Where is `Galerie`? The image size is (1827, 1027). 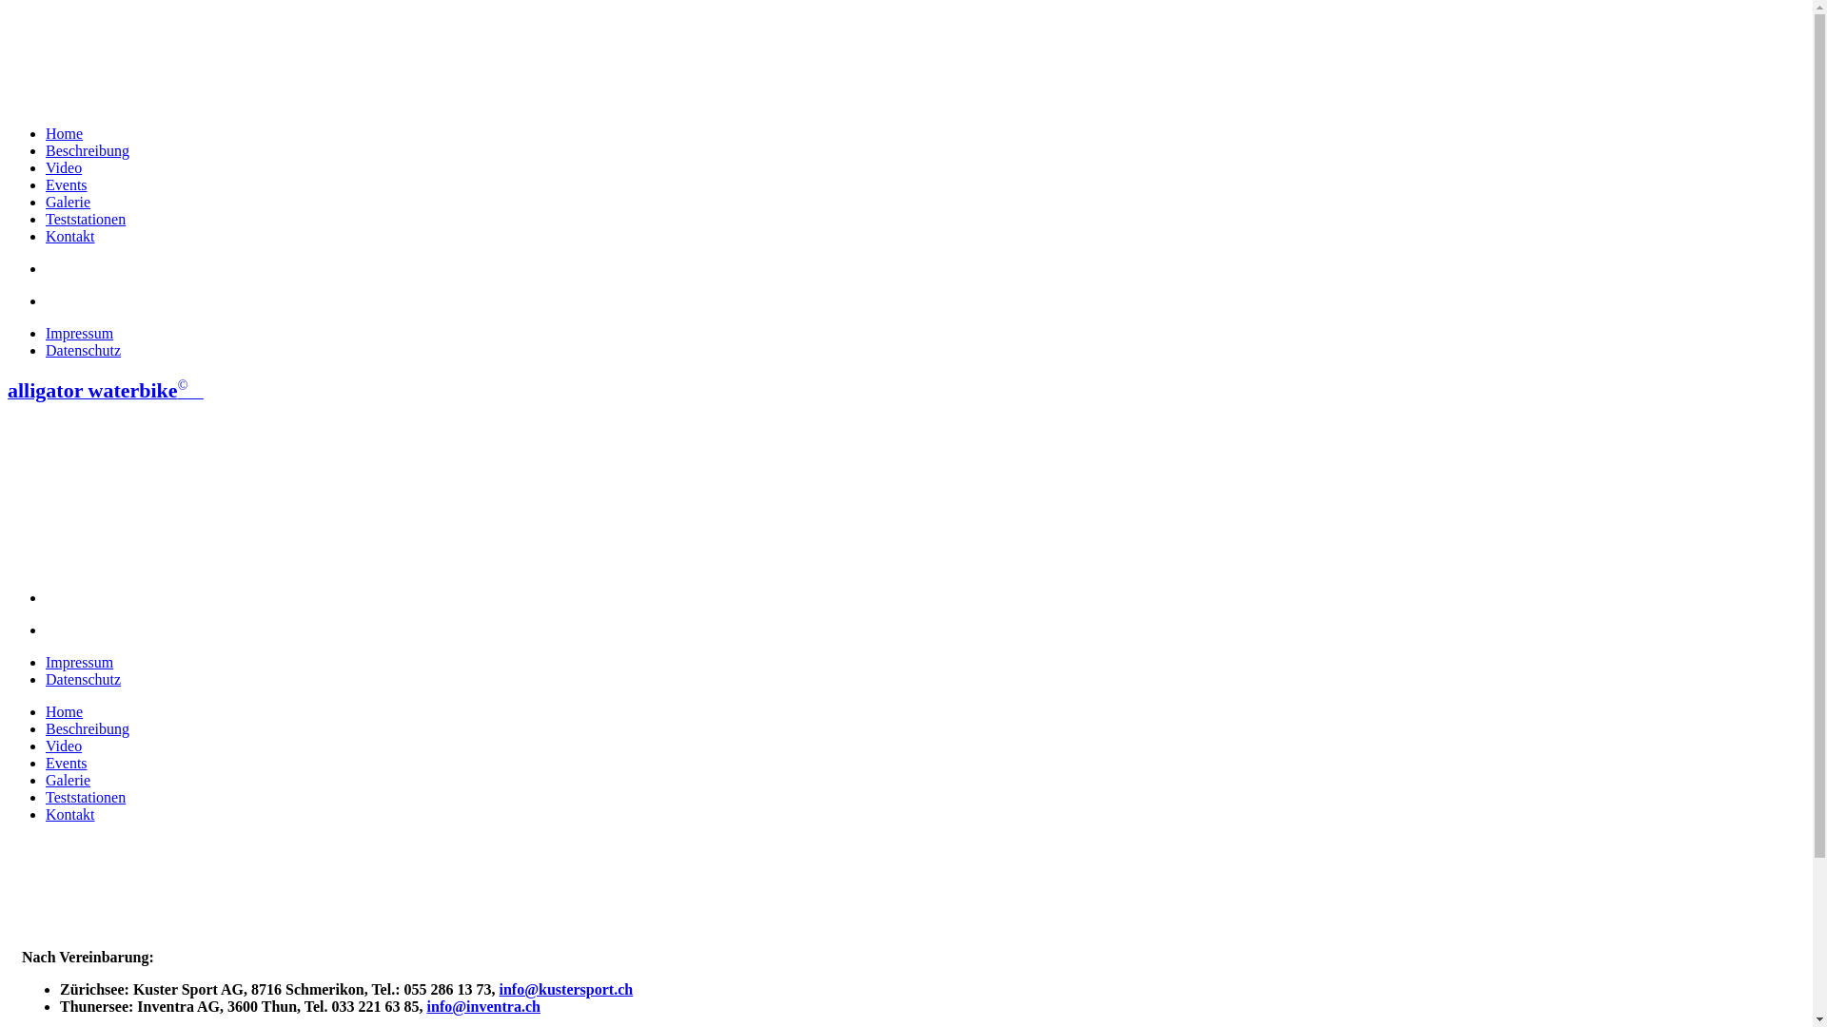 Galerie is located at coordinates (69, 780).